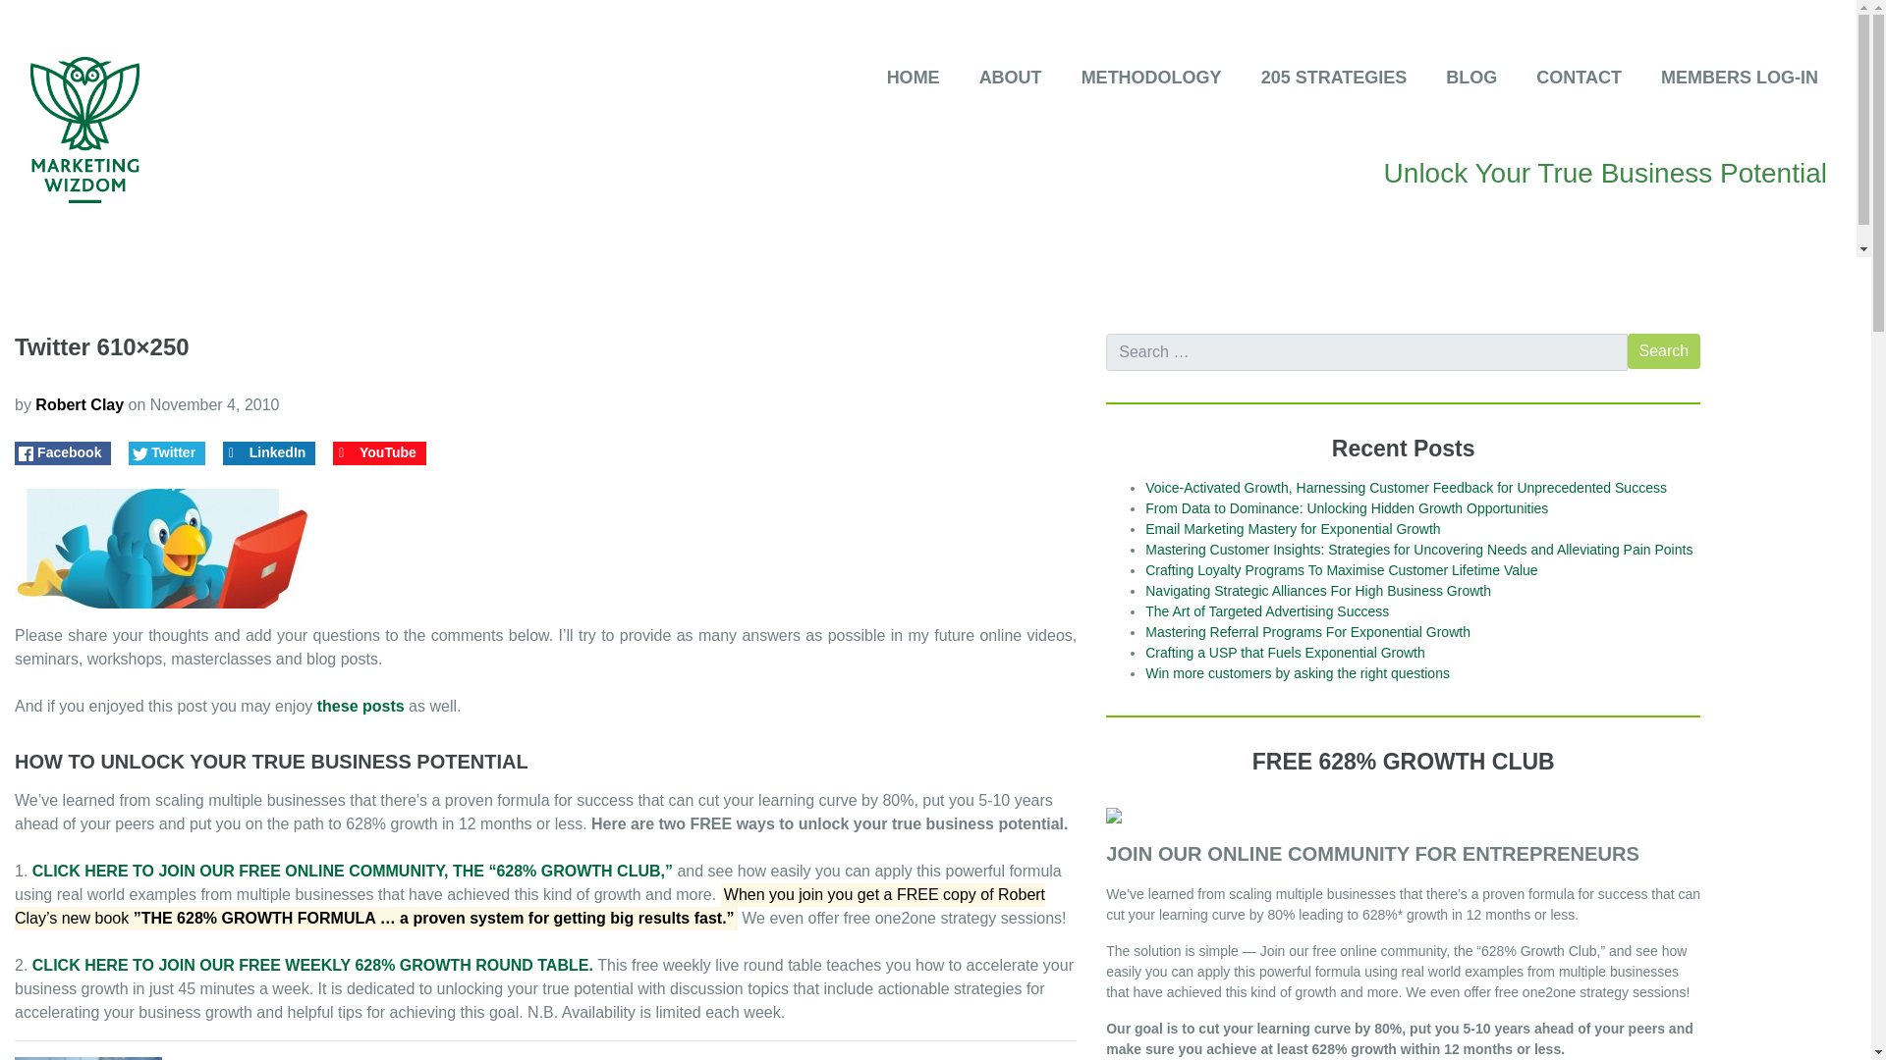 This screenshot has width=1886, height=1060. What do you see at coordinates (1322, 79) in the screenshot?
I see `205 STRATEGIES` at bounding box center [1322, 79].